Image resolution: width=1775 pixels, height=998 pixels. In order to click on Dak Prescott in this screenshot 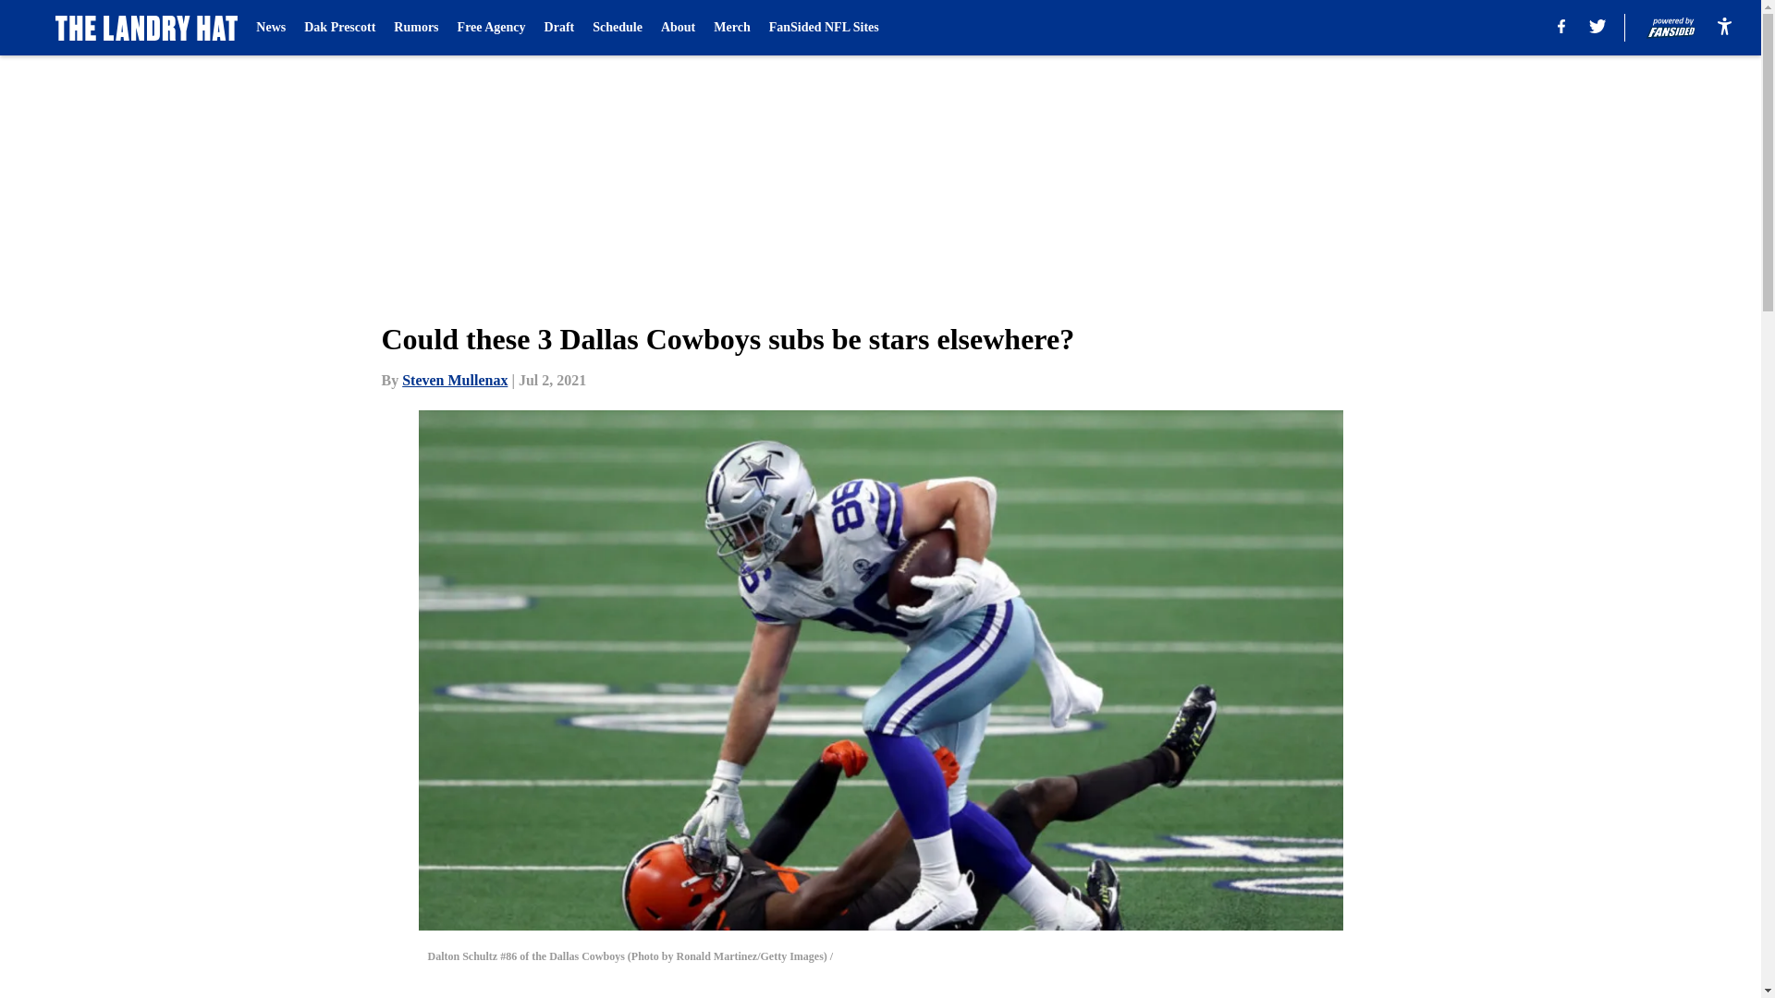, I will do `click(338, 28)`.